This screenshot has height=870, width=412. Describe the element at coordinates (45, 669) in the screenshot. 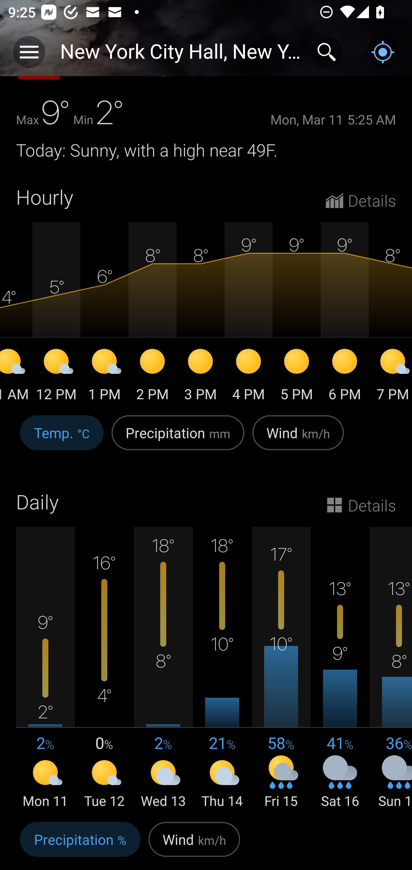

I see `9° 2° 2 % Mon 11` at that location.